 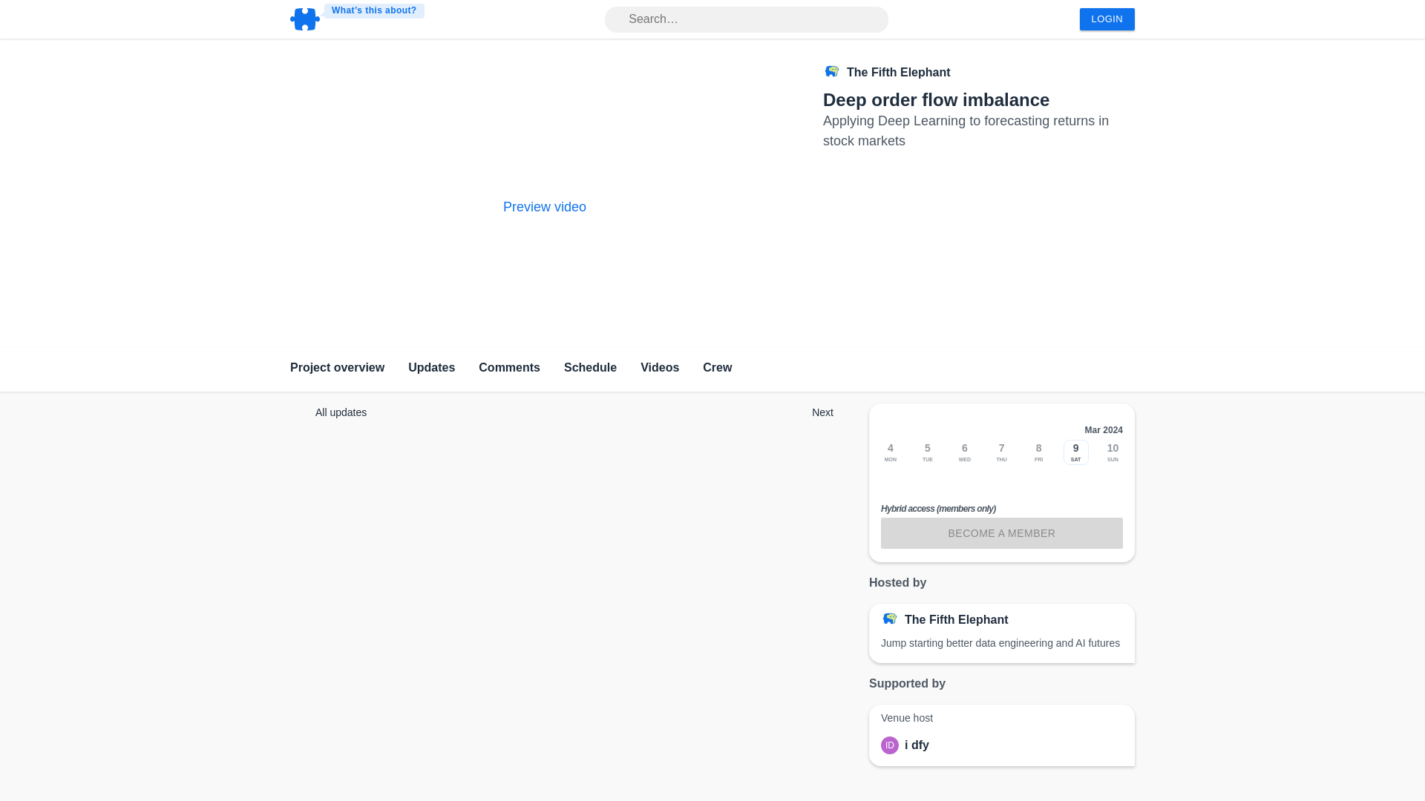 What do you see at coordinates (1107, 19) in the screenshot?
I see `LOGIN` at bounding box center [1107, 19].